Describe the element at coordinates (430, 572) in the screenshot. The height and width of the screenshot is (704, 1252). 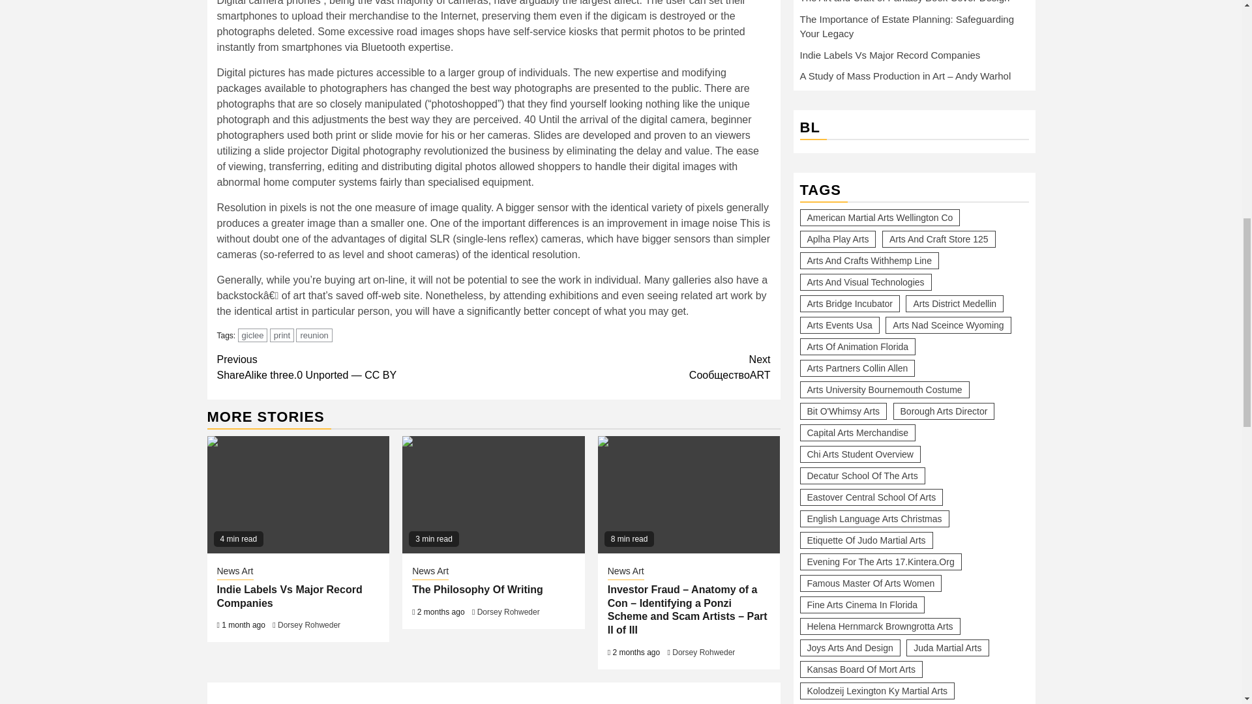
I see `News Art` at that location.